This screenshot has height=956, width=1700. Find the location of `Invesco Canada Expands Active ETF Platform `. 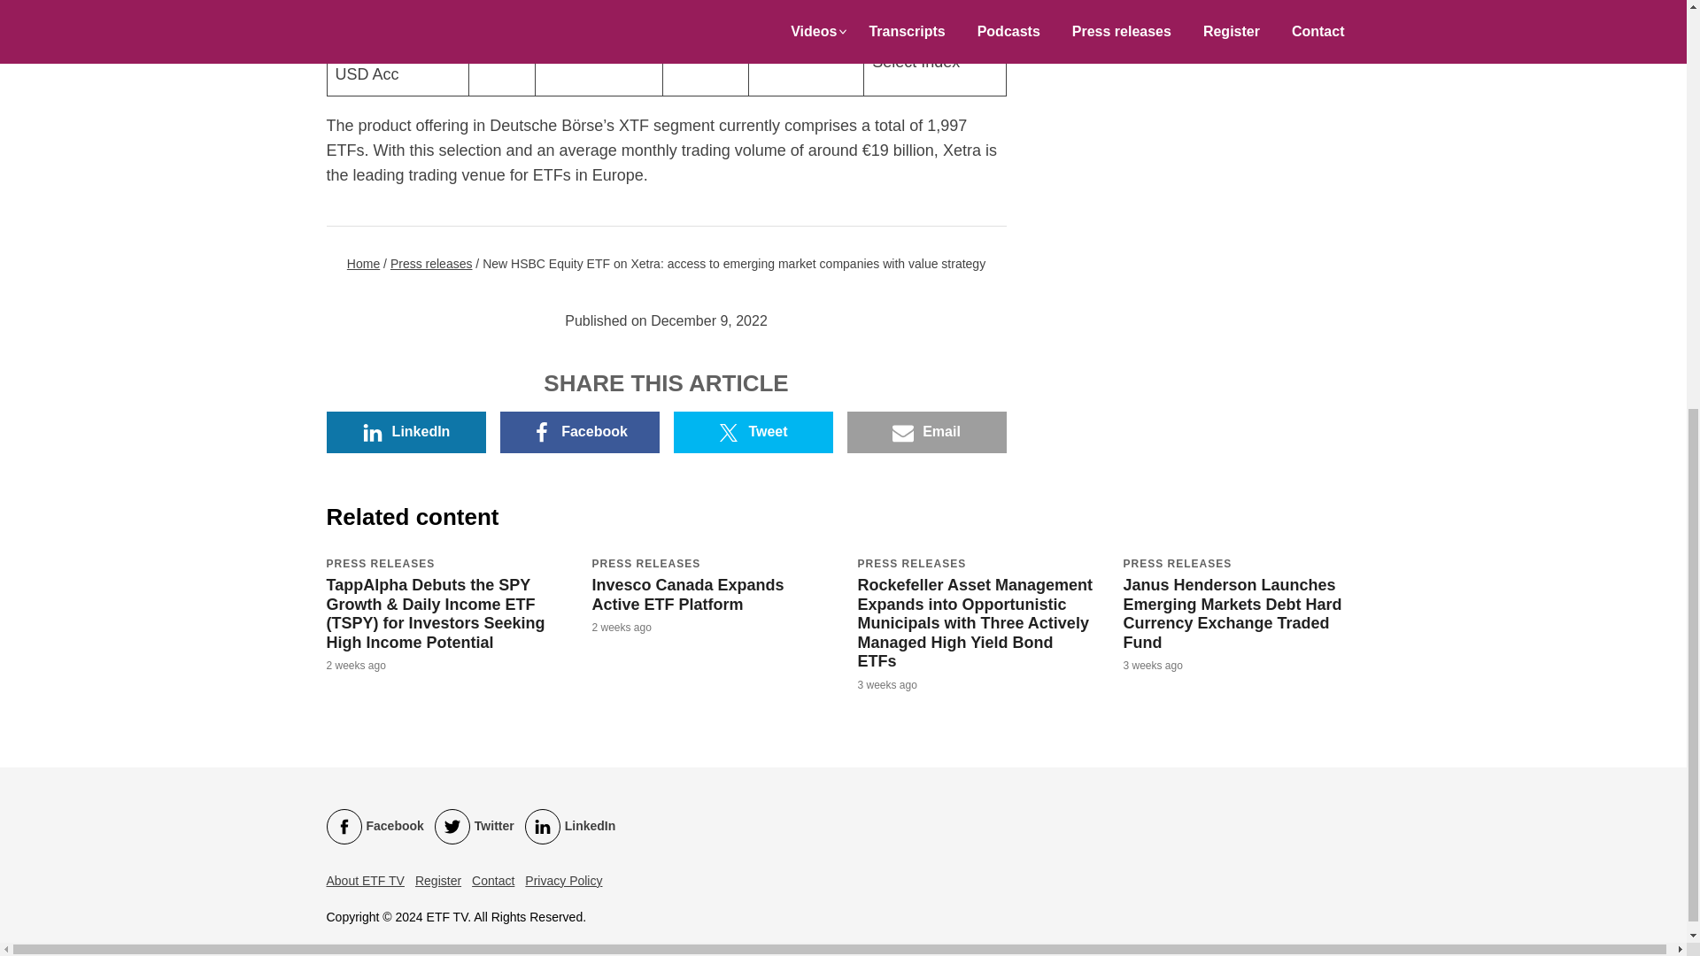

Invesco Canada Expands Active ETF Platform  is located at coordinates (687, 595).